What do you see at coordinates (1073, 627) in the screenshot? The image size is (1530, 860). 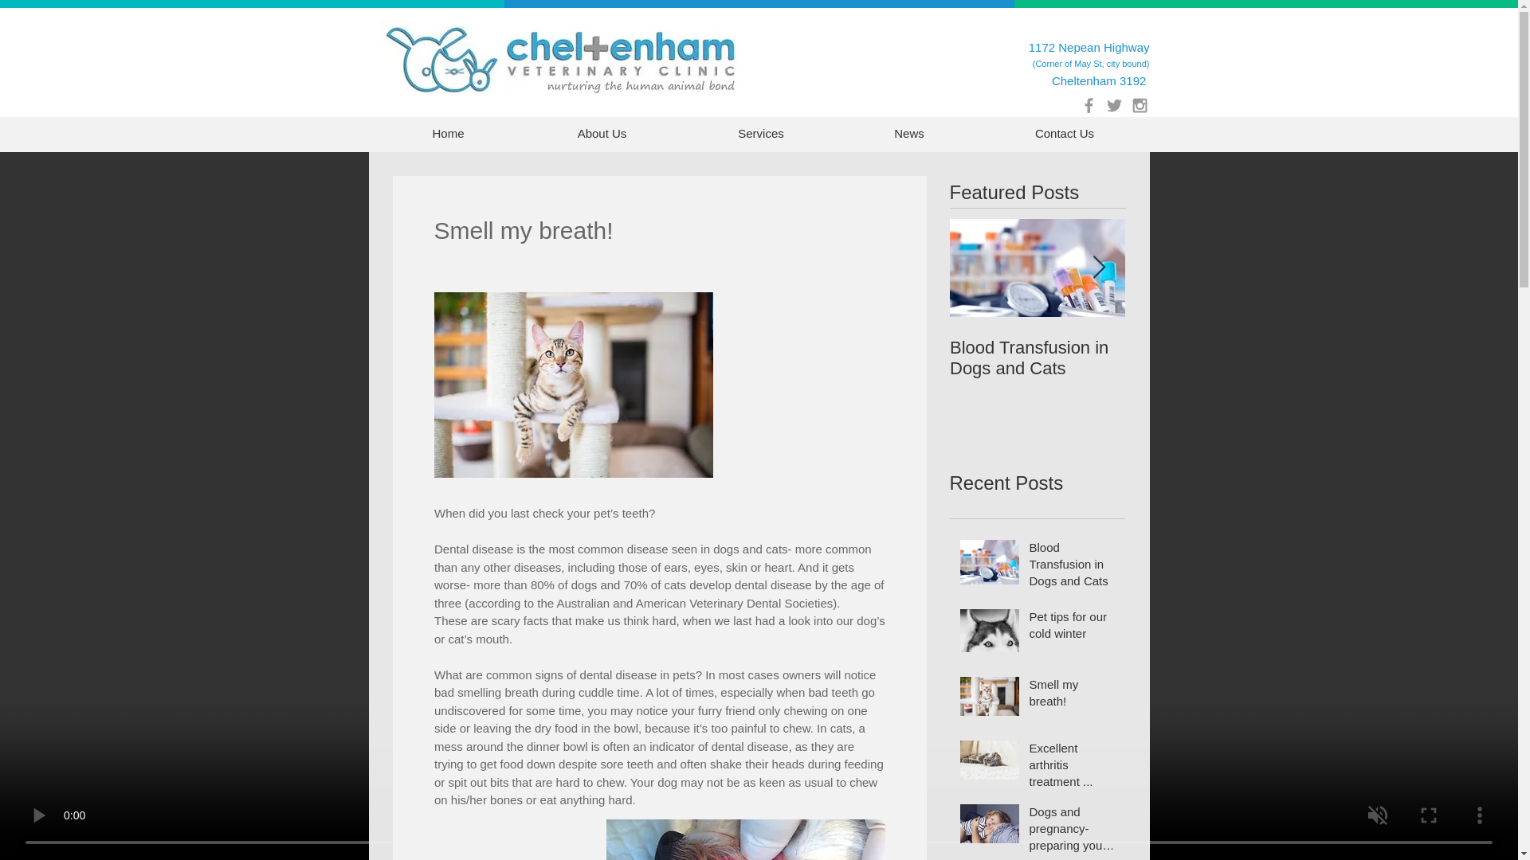 I see `Pet tips for our cold winter` at bounding box center [1073, 627].